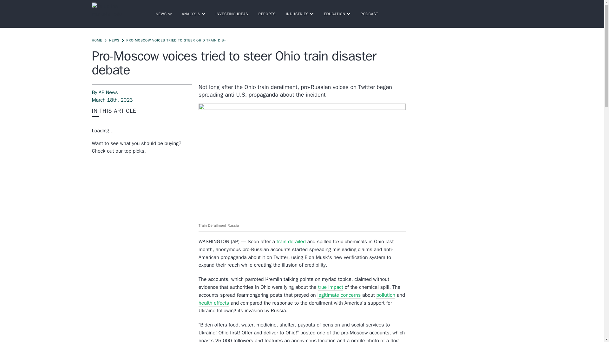  I want to click on ANALYSIS, so click(194, 14).